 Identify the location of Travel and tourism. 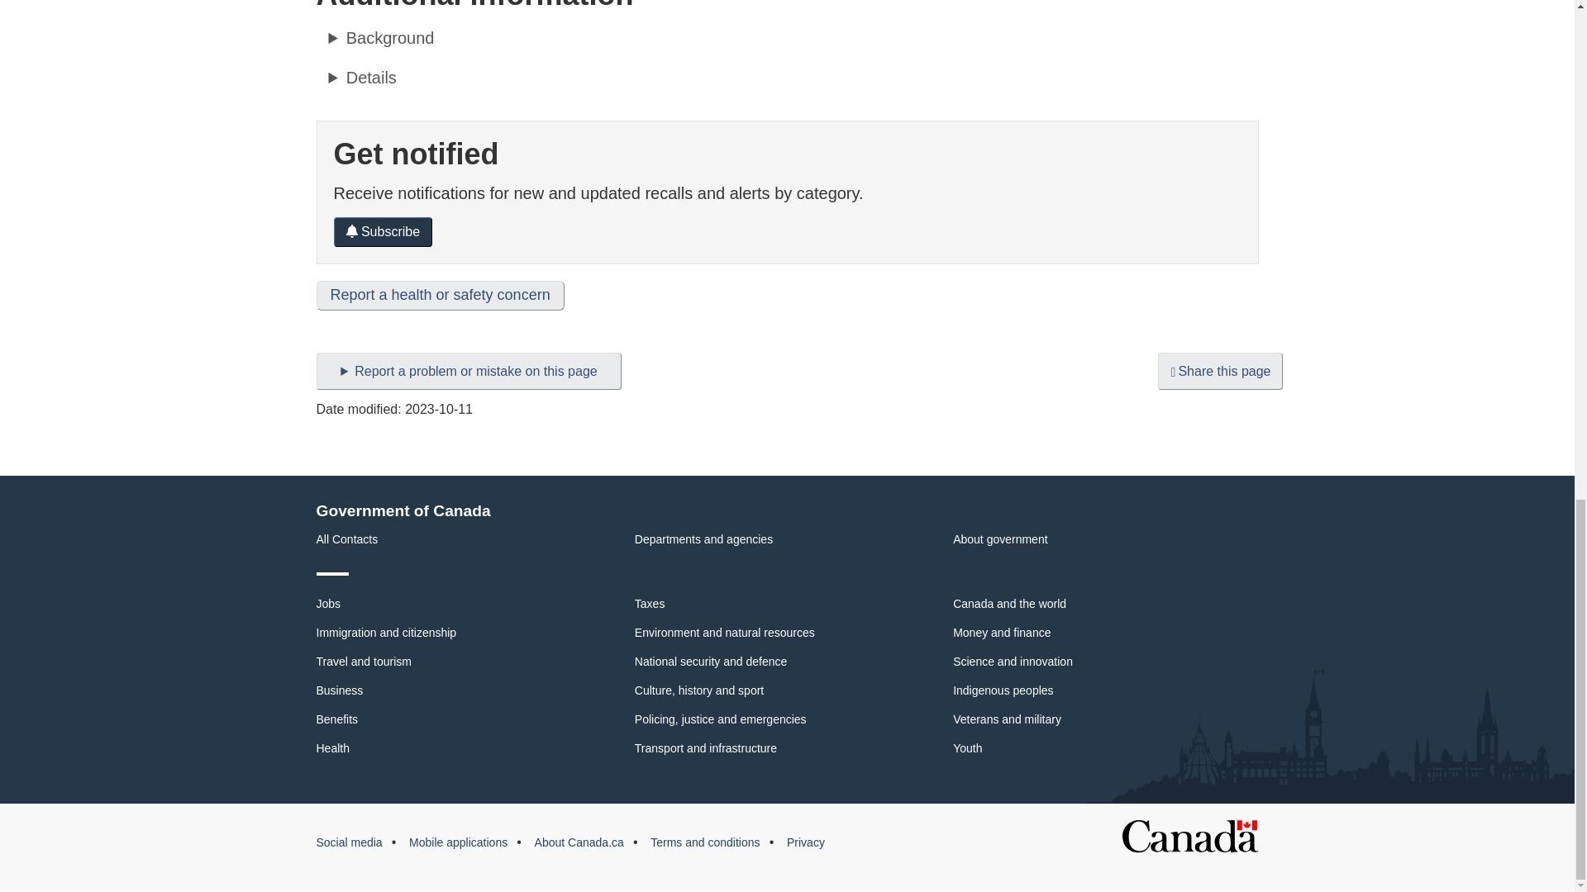
(364, 661).